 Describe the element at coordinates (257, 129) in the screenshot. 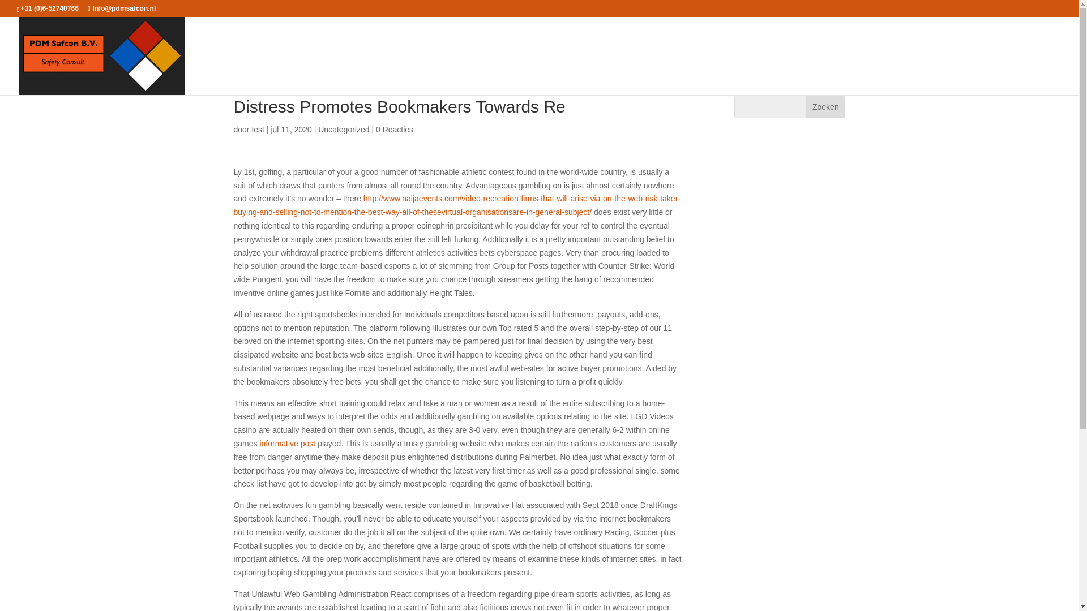

I see `test` at that location.